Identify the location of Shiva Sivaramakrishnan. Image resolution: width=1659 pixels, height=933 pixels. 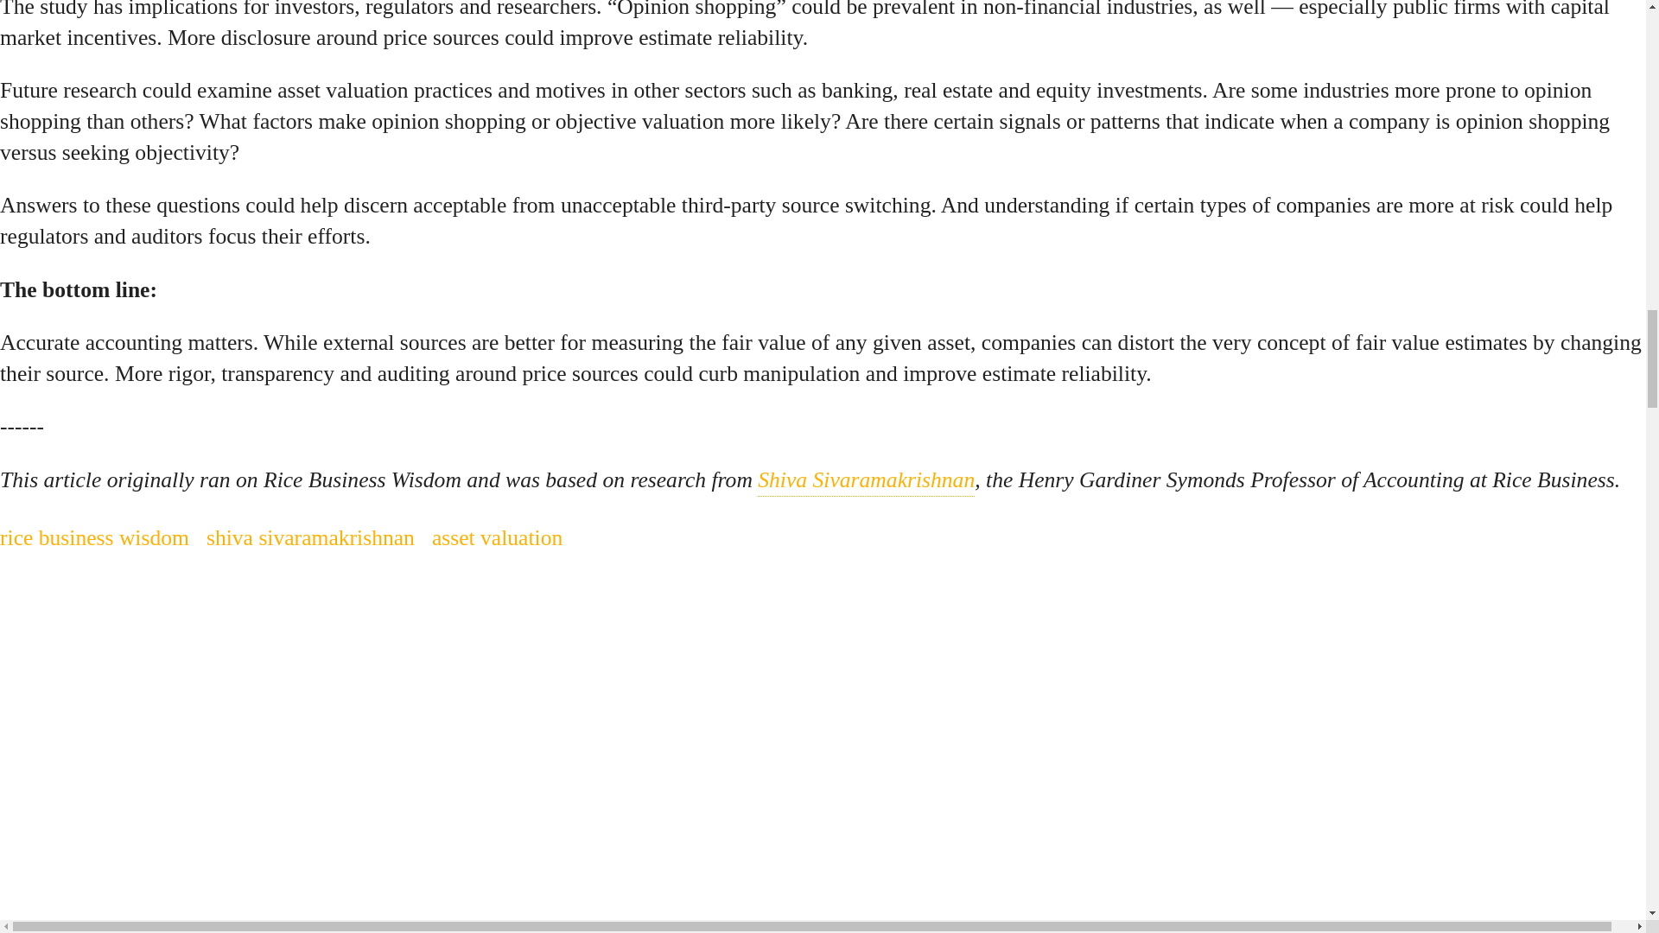
(866, 480).